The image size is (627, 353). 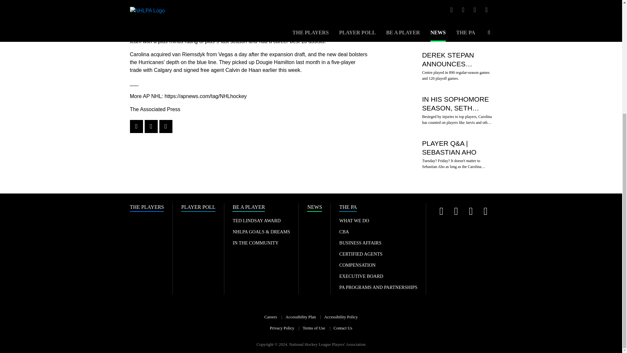 I want to click on CBA, so click(x=344, y=231).